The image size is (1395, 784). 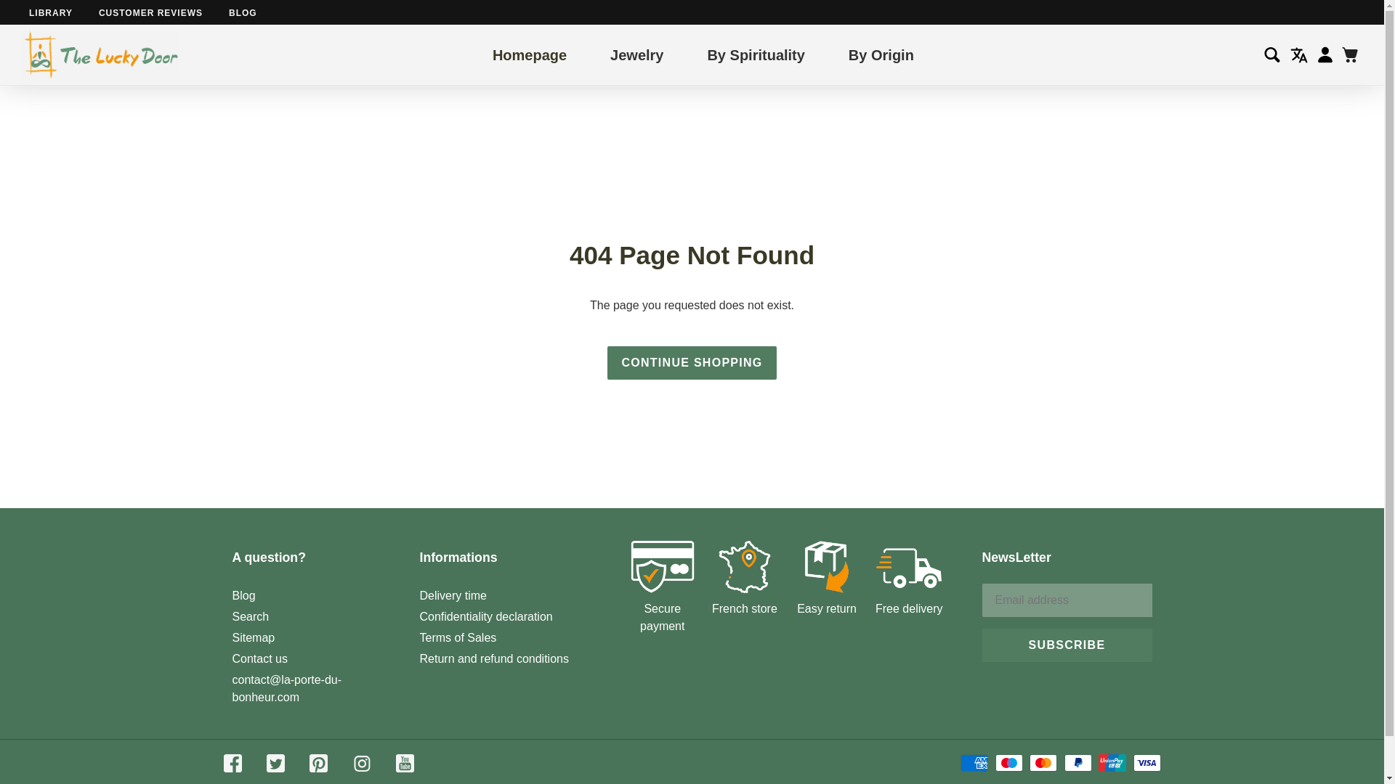 What do you see at coordinates (756, 54) in the screenshot?
I see `By Spirituality` at bounding box center [756, 54].